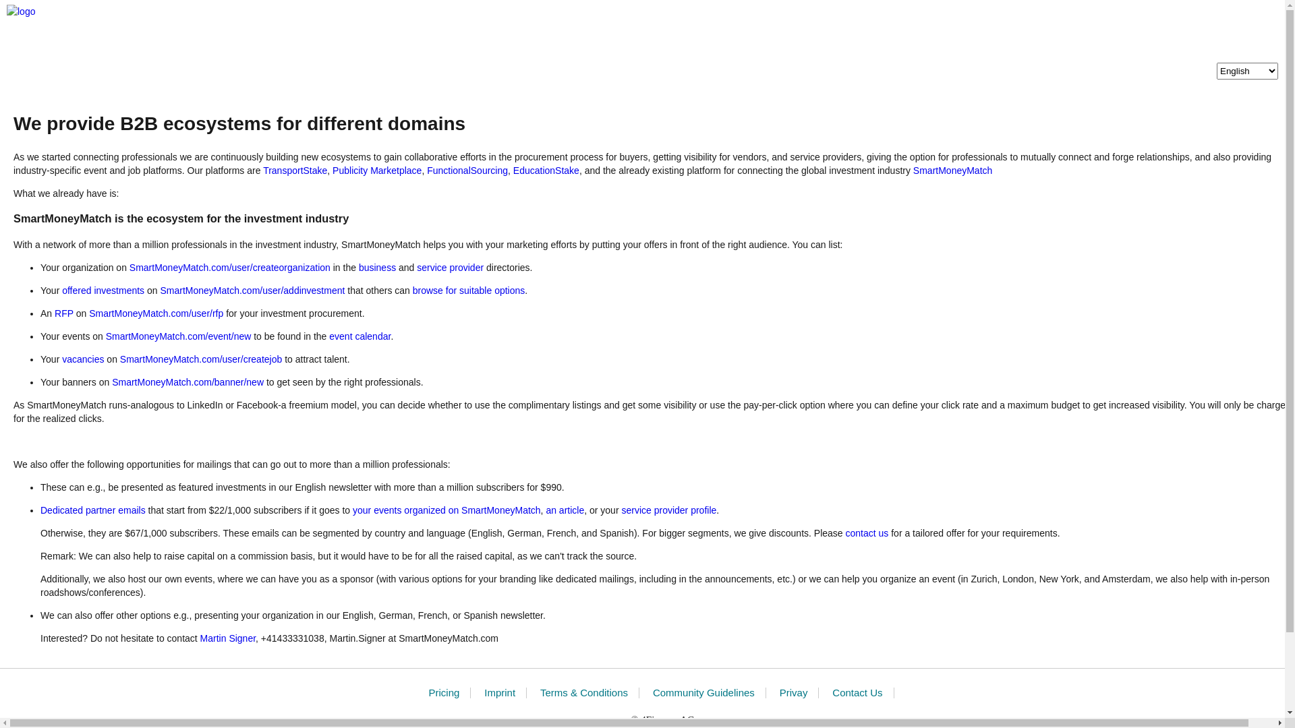  Describe the element at coordinates (857, 693) in the screenshot. I see `Contact Us` at that location.